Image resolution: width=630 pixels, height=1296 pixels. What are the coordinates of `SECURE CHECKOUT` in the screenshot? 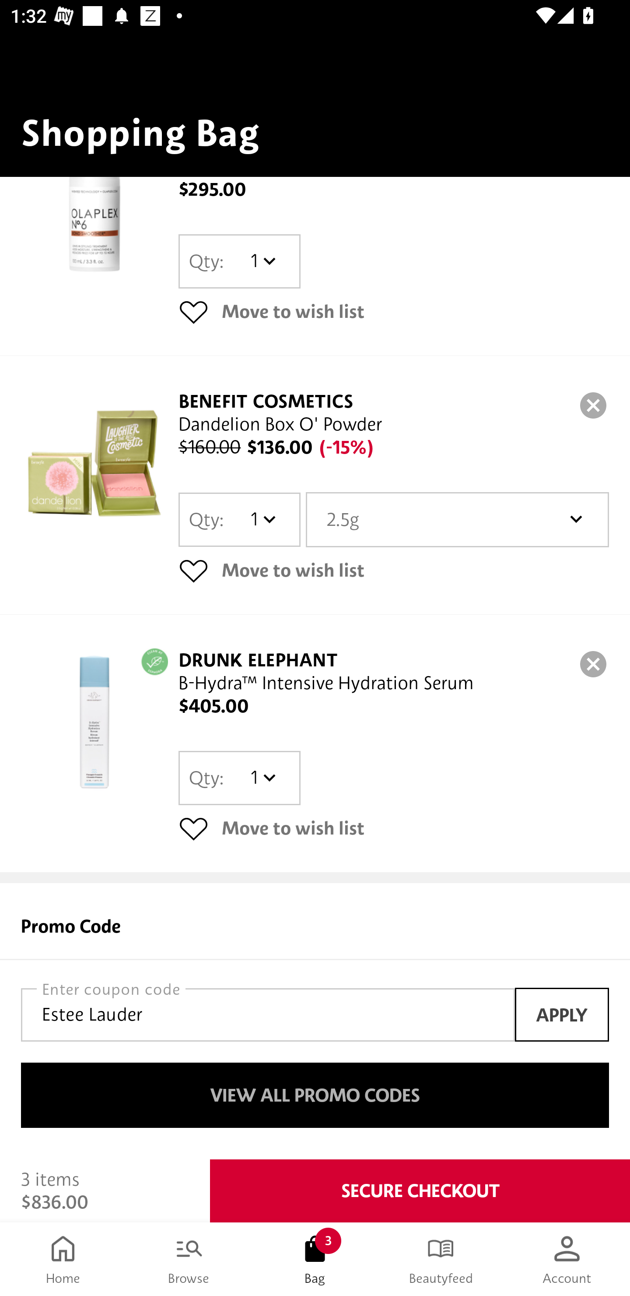 It's located at (420, 1191).